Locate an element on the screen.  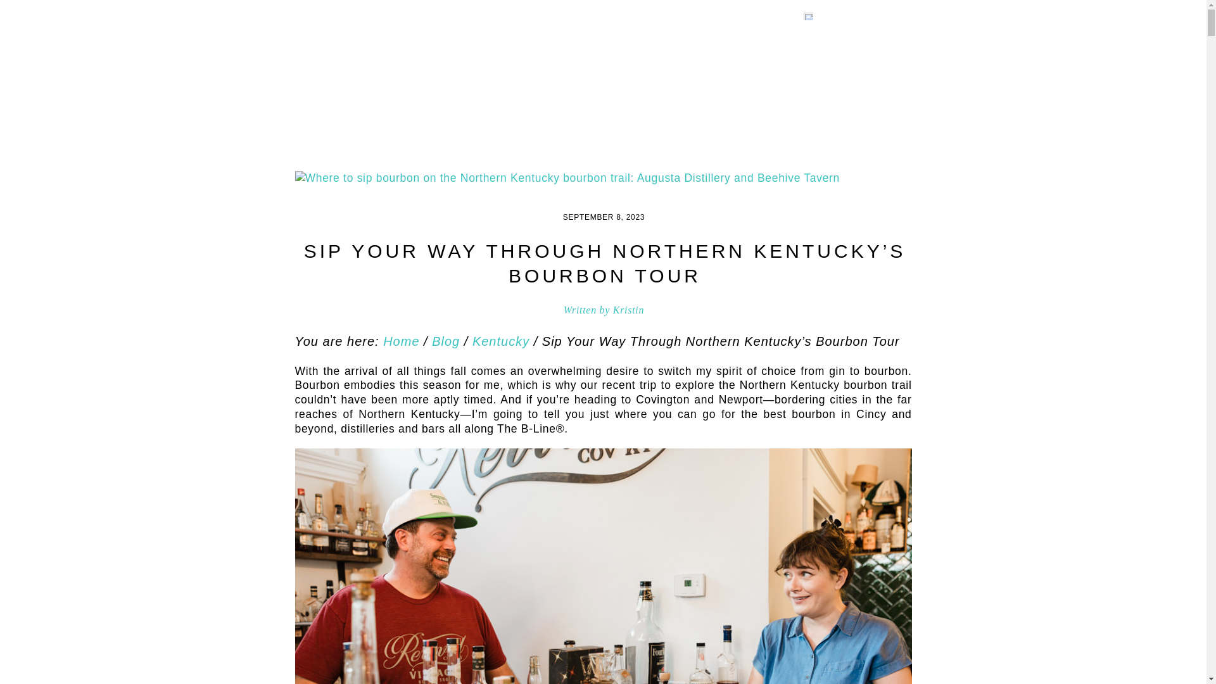
Blog is located at coordinates (445, 341).